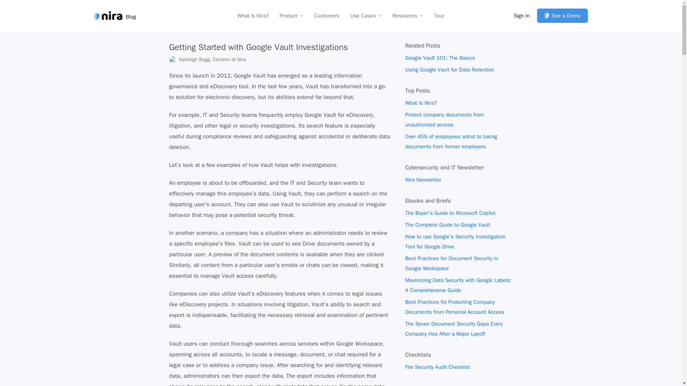 The image size is (687, 386). Describe the element at coordinates (291, 15) in the screenshot. I see `Product` at that location.